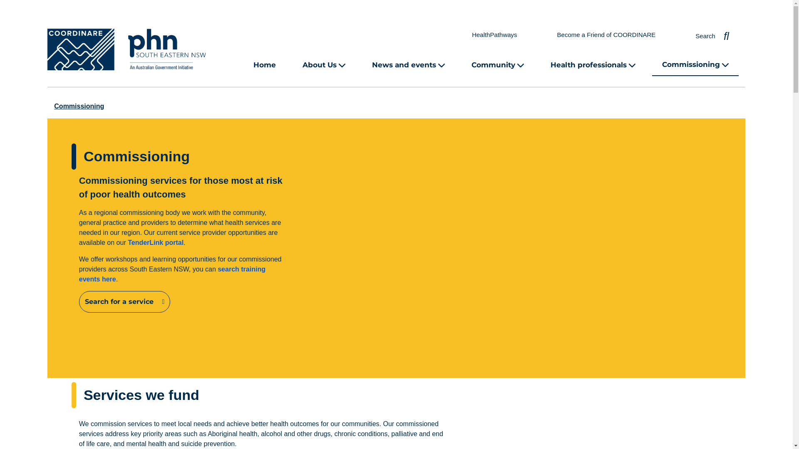 This screenshot has height=449, width=799. What do you see at coordinates (712, 35) in the screenshot?
I see `Search` at bounding box center [712, 35].